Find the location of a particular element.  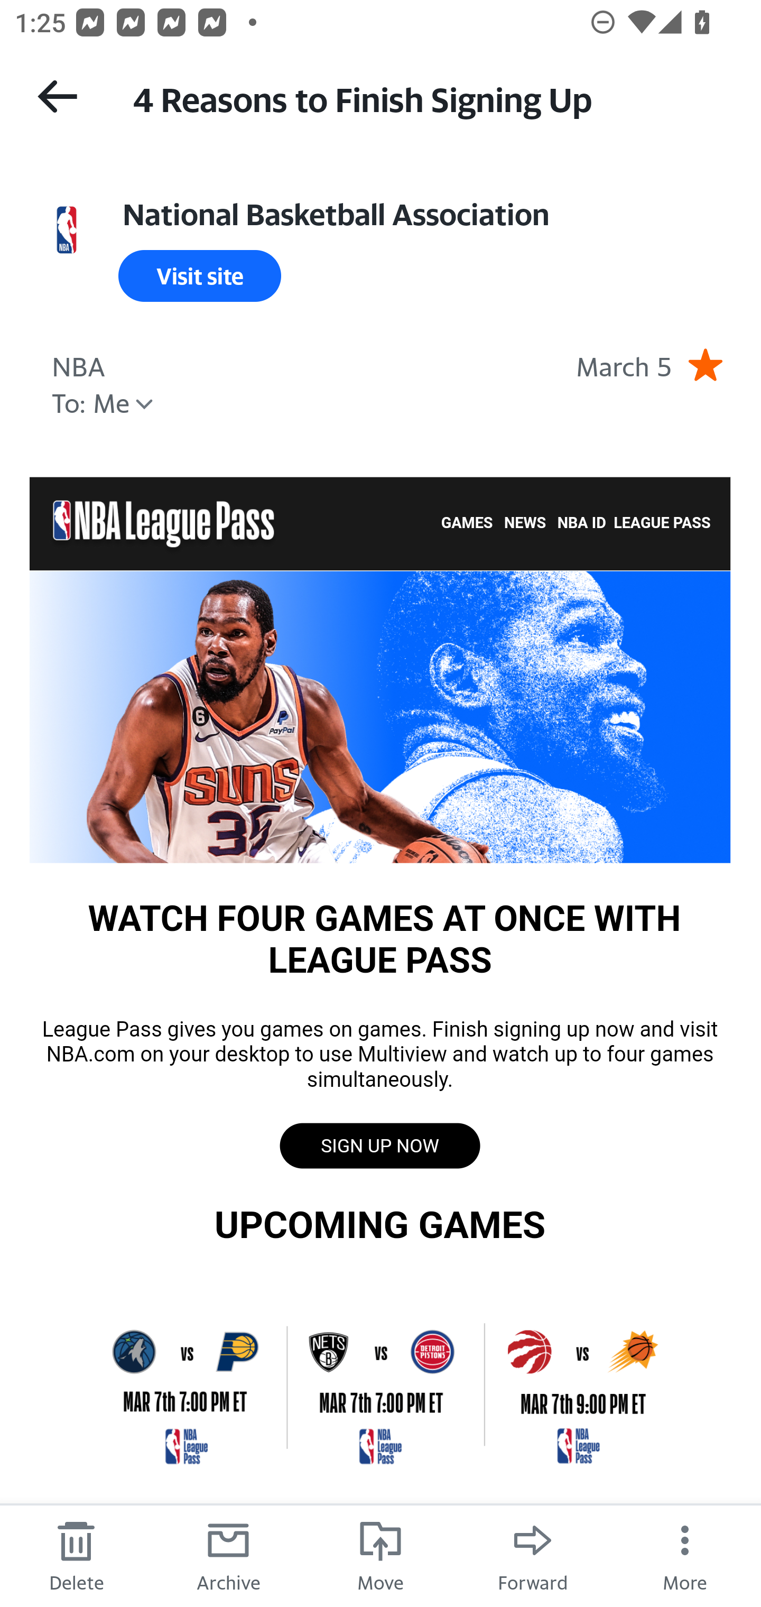

View all messages from sender is located at coordinates (67, 230).